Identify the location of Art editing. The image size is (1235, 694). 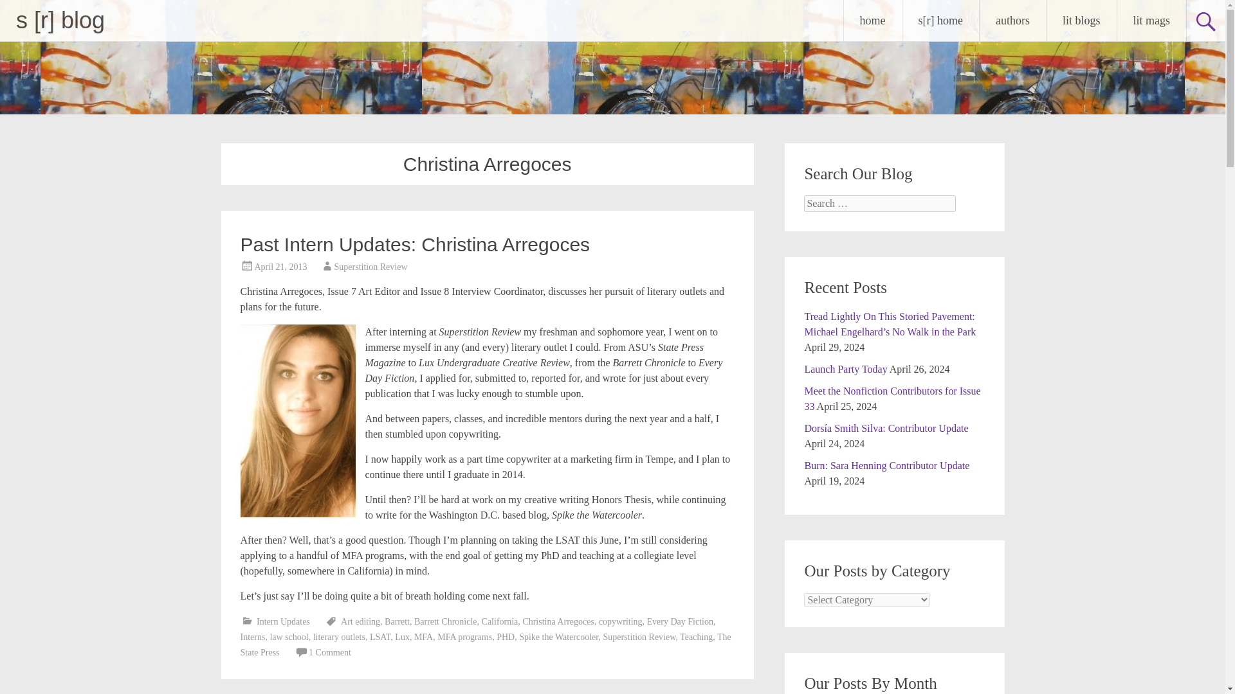
(360, 622).